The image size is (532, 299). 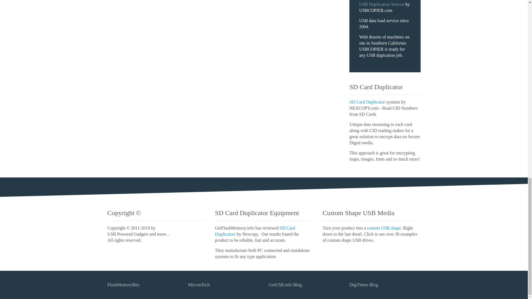 I want to click on USB Duplication Service, so click(x=382, y=4).